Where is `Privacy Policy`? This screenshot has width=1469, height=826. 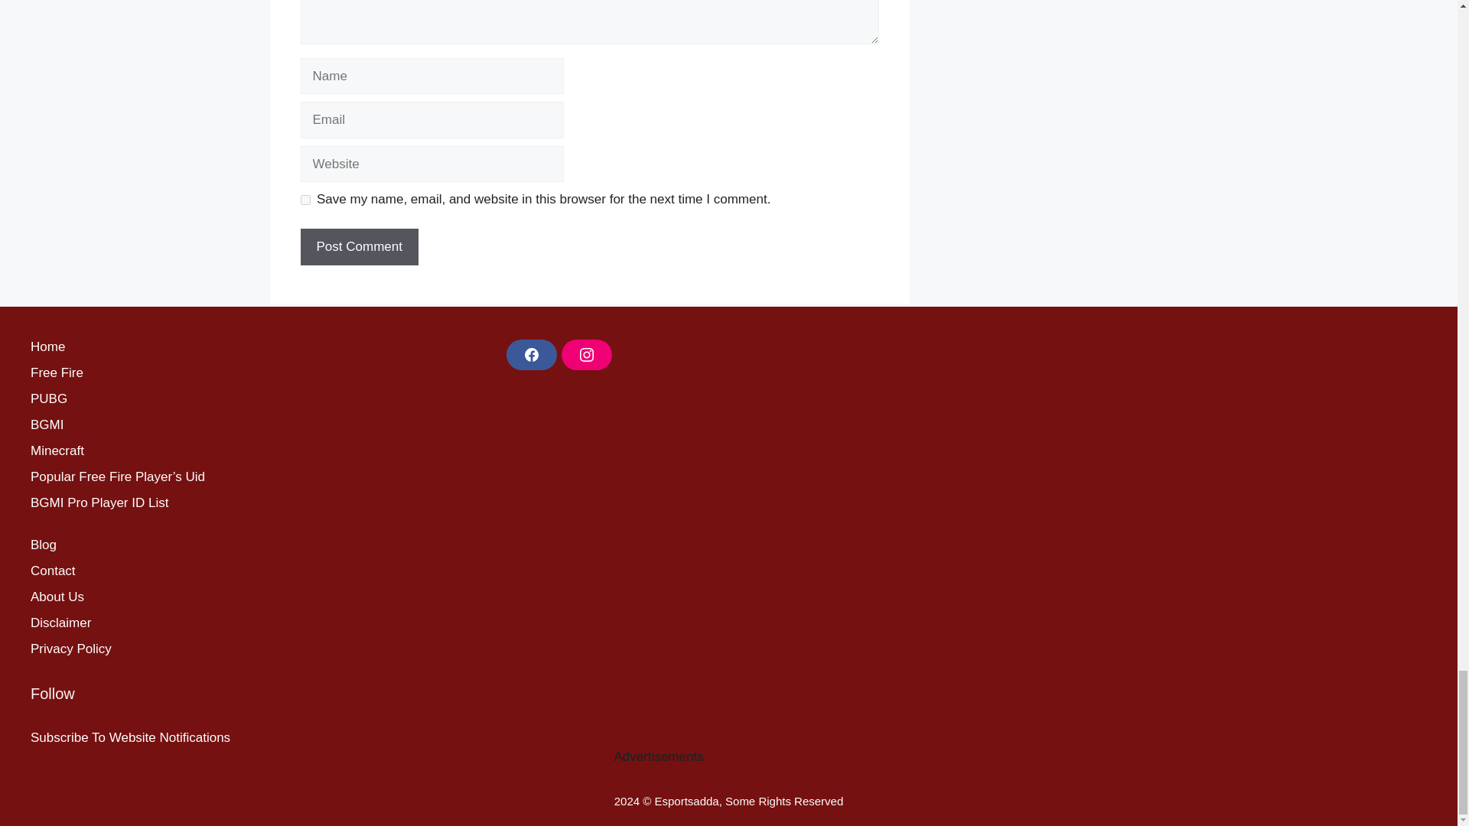 Privacy Policy is located at coordinates (70, 649).